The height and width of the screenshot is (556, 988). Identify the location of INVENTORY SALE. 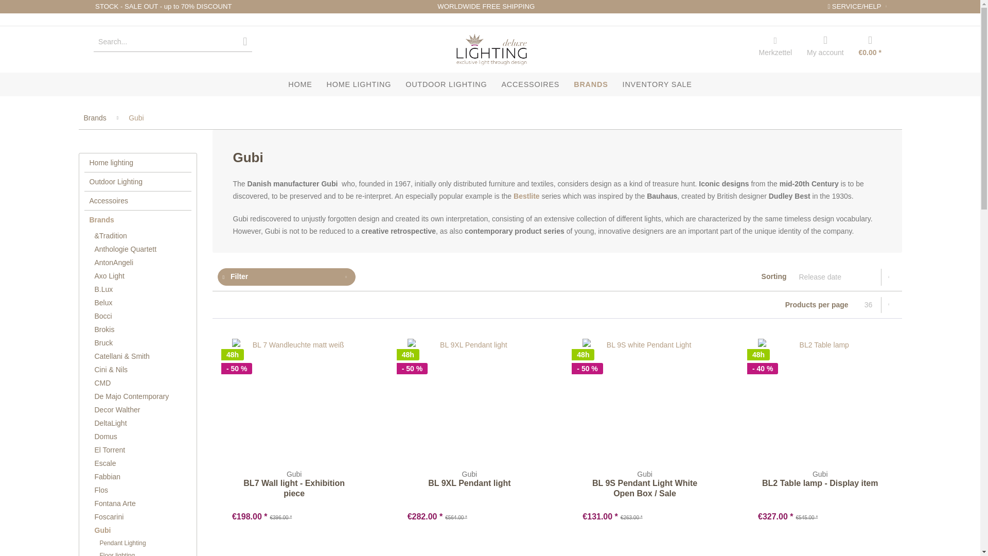
(658, 84).